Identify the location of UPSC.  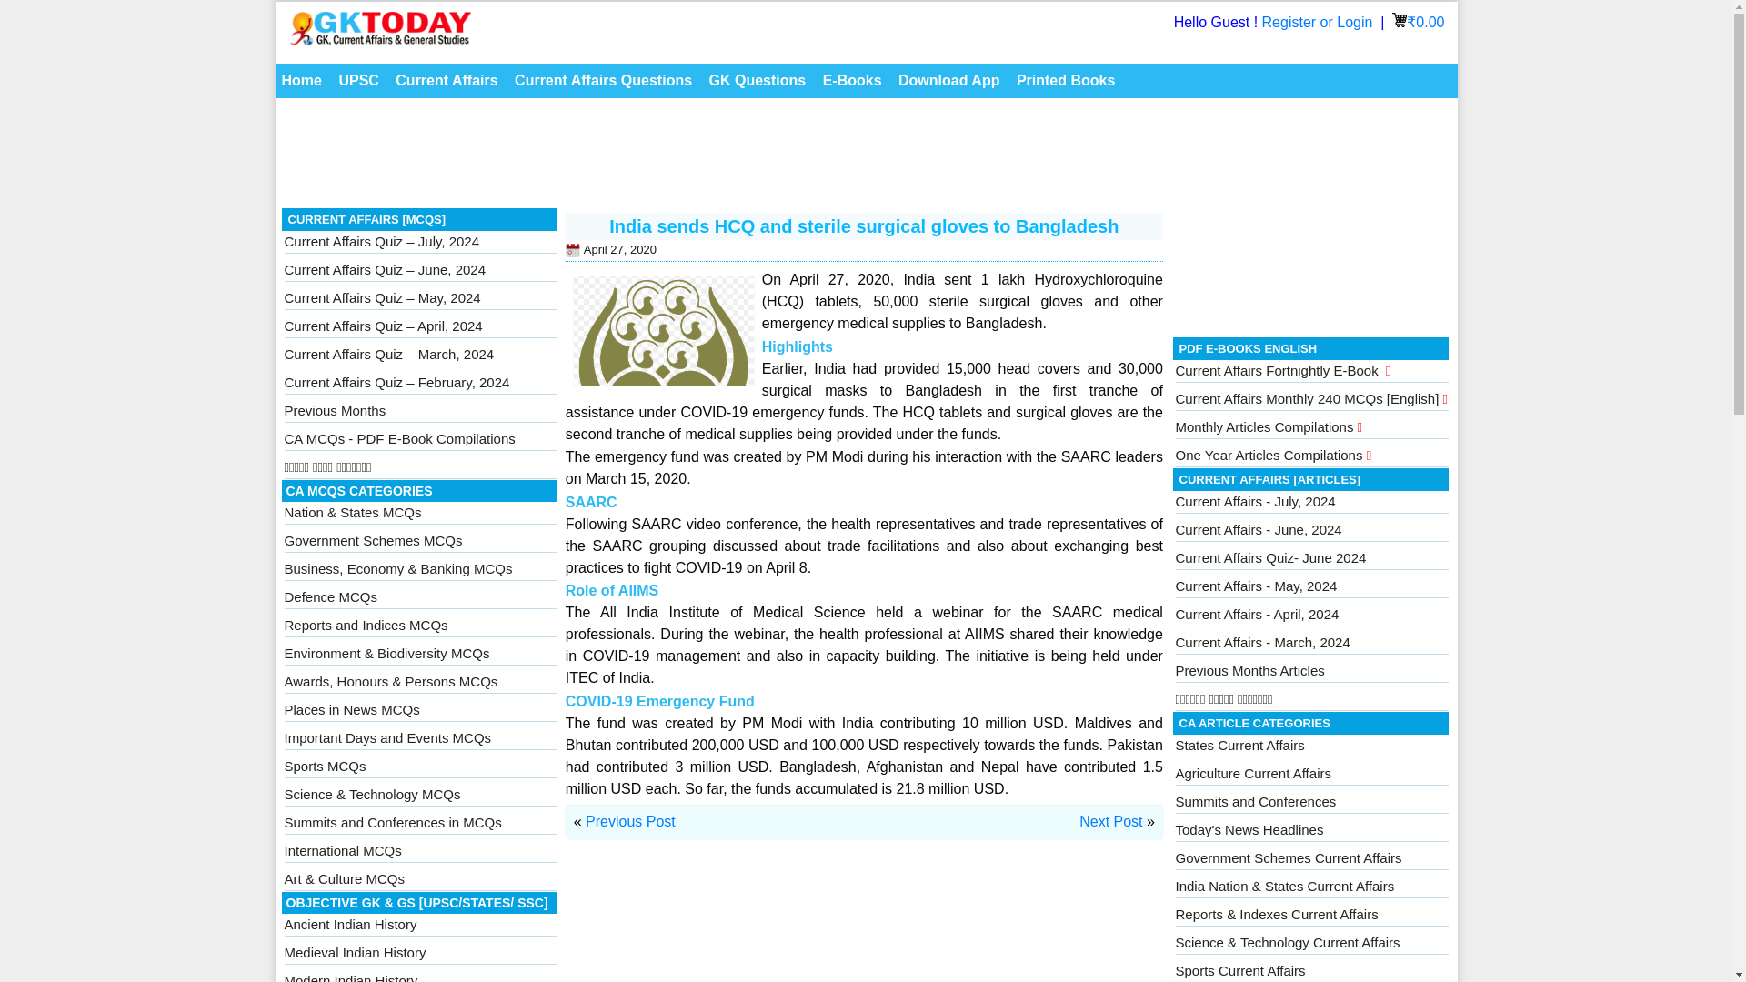
(357, 81).